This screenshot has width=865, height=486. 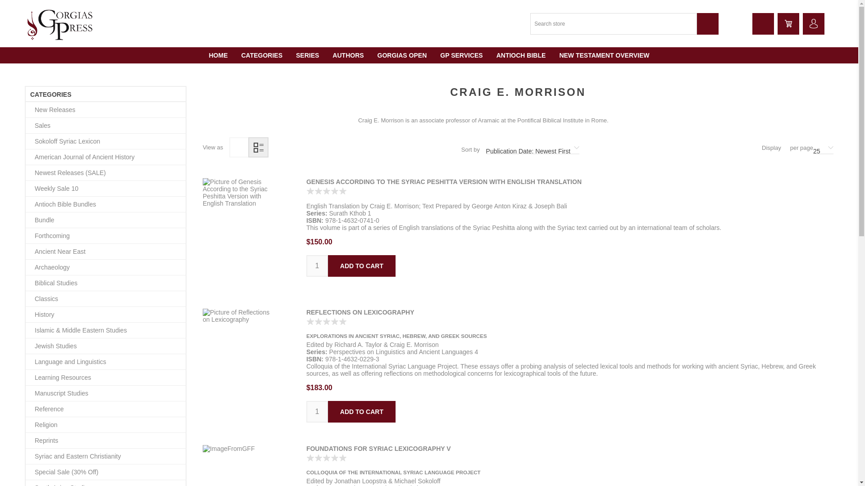 What do you see at coordinates (317, 411) in the screenshot?
I see `1` at bounding box center [317, 411].